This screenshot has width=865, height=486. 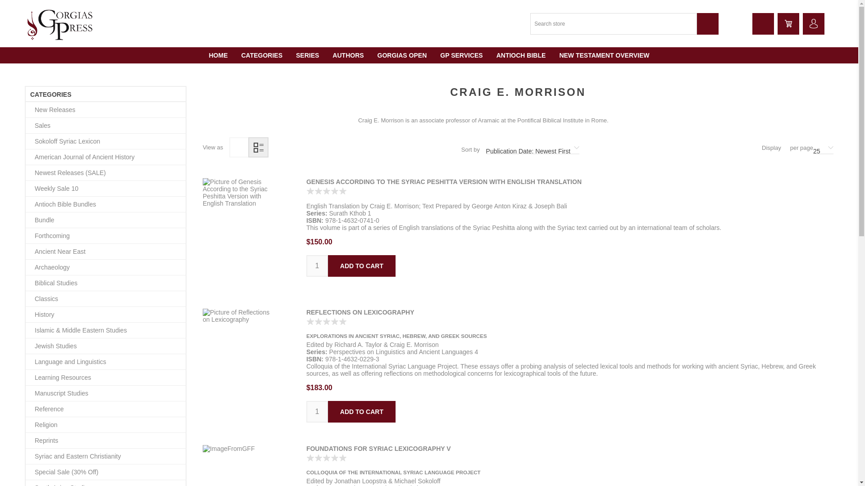 What do you see at coordinates (317, 411) in the screenshot?
I see `1` at bounding box center [317, 411].